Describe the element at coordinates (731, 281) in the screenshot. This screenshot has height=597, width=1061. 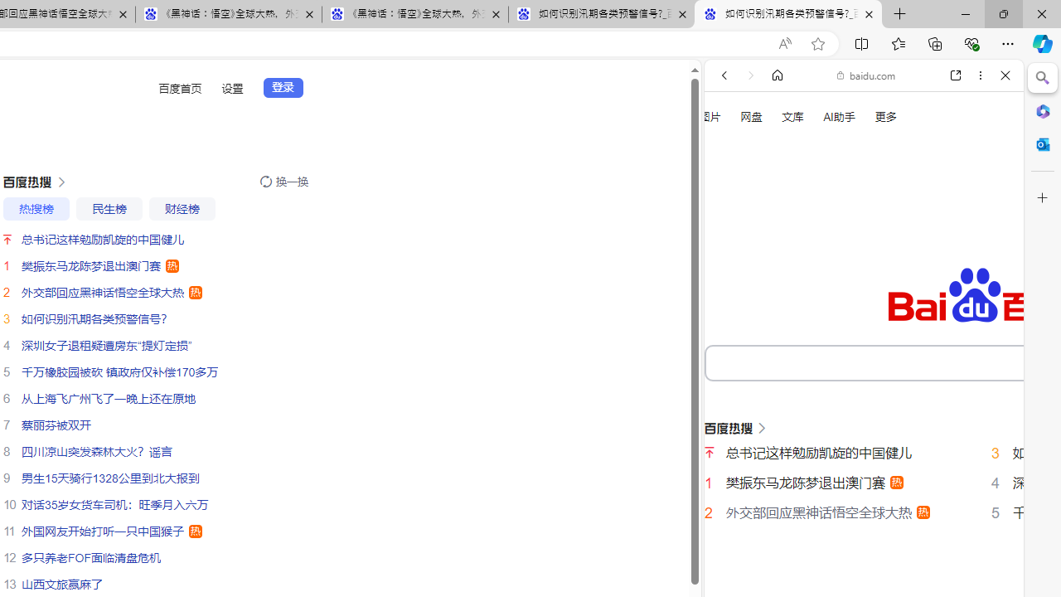
I see `WEB  ` at that location.